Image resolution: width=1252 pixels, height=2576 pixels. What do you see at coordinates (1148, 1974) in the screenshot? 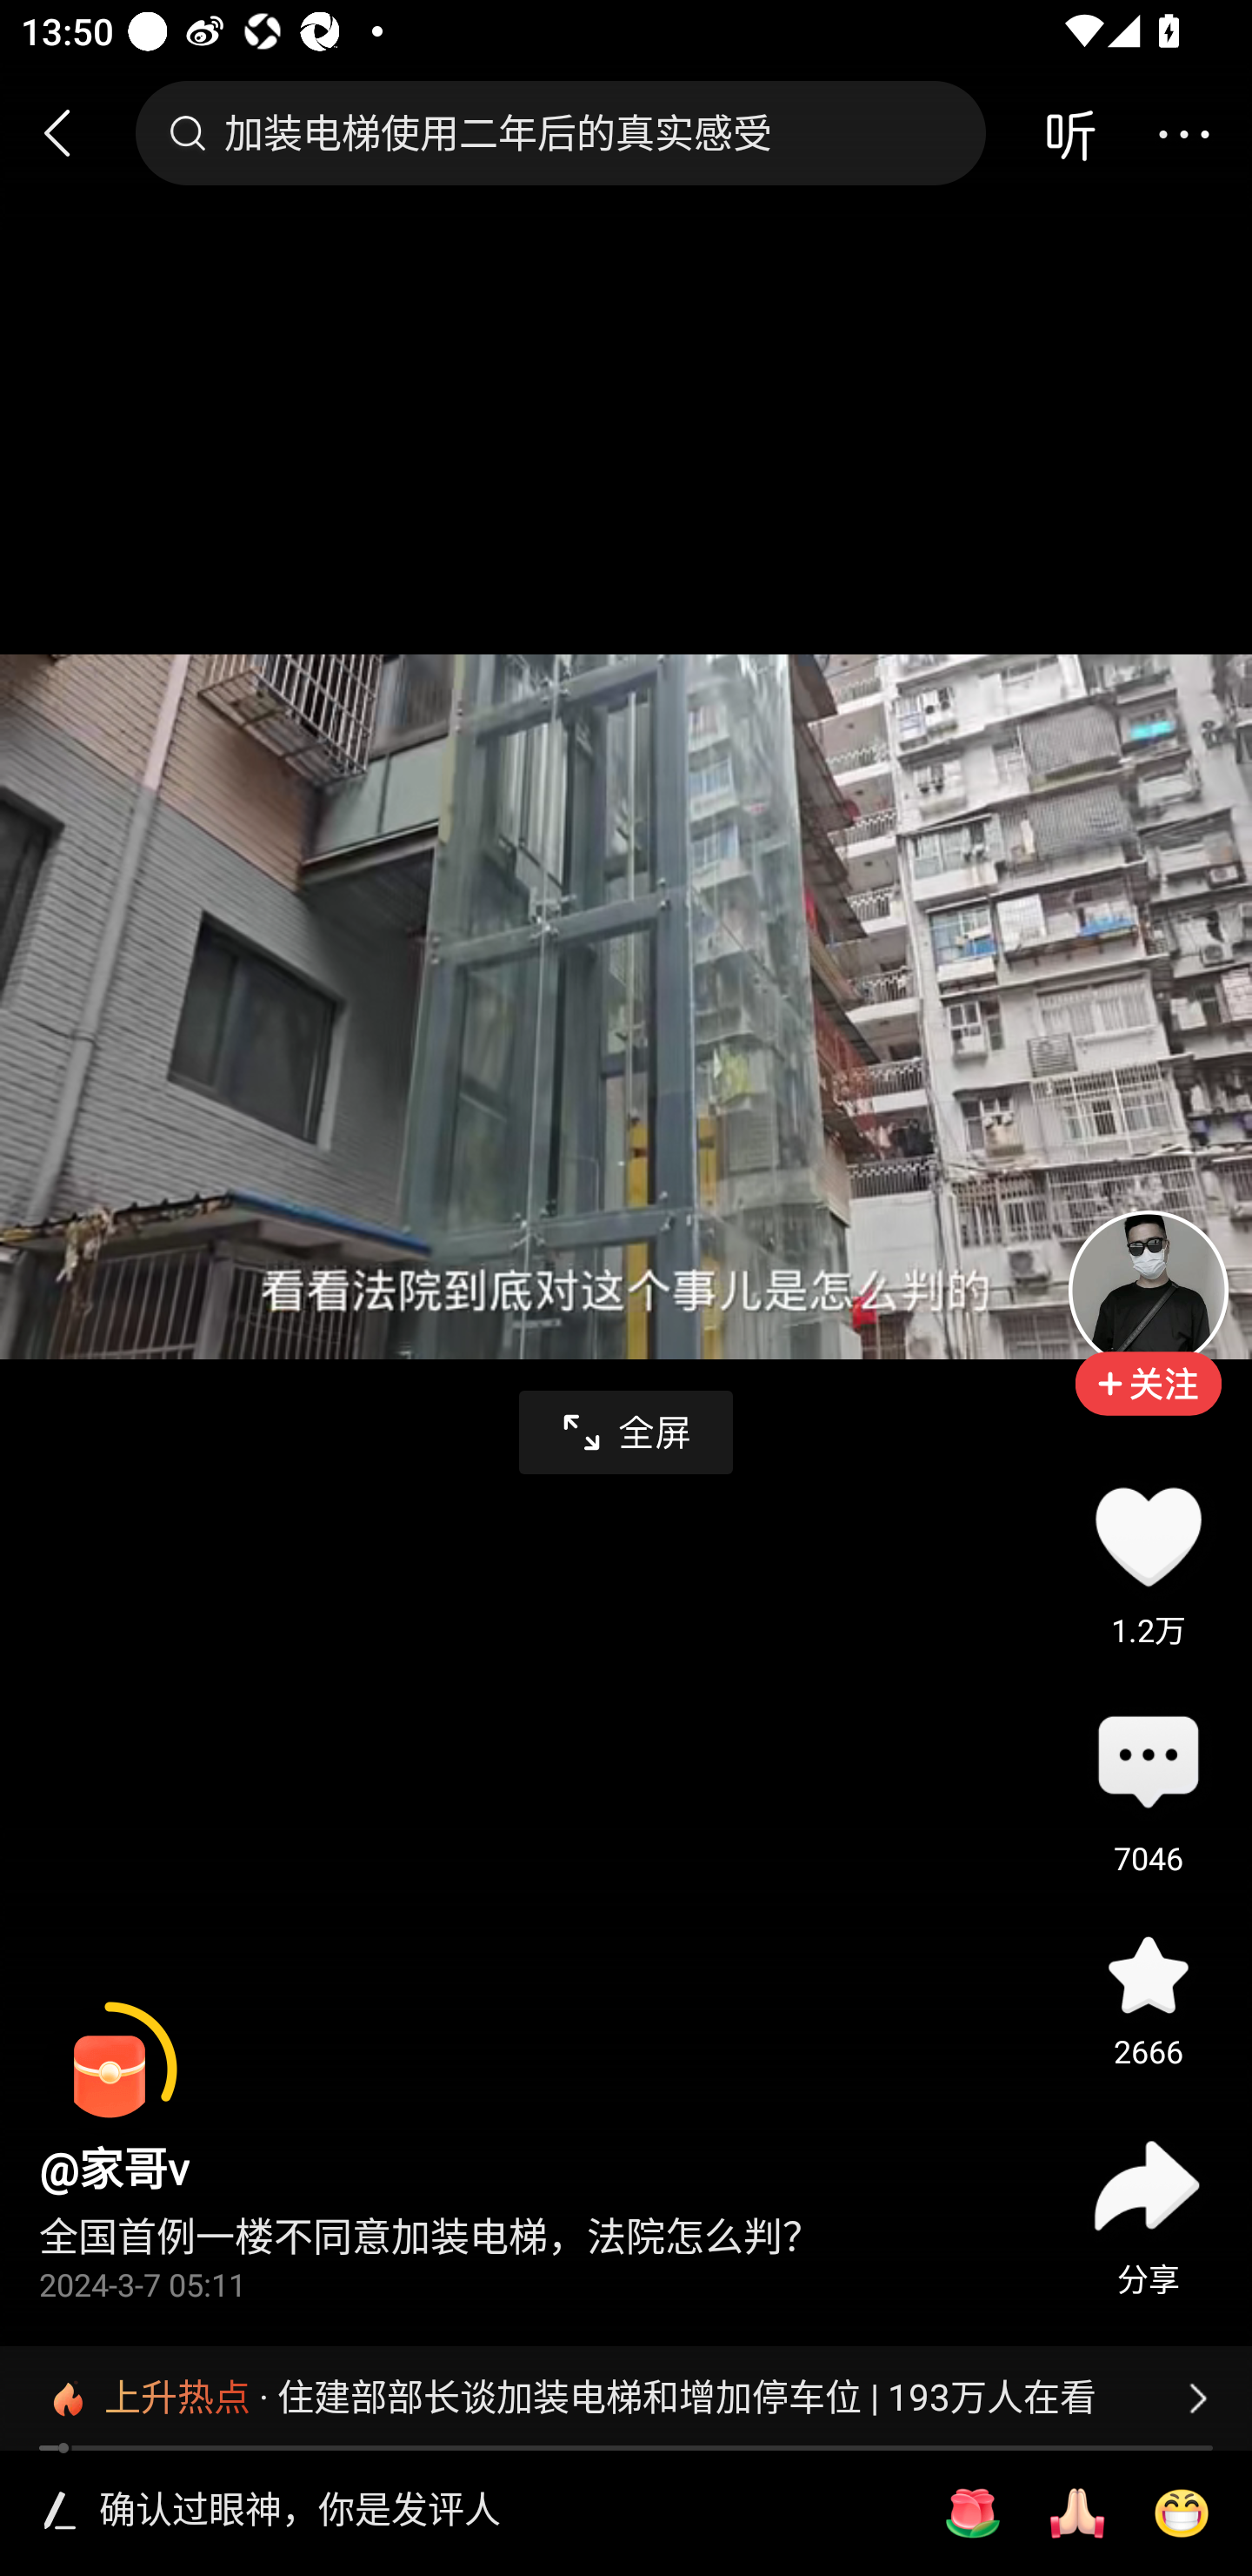
I see `收藏 2666` at bounding box center [1148, 1974].